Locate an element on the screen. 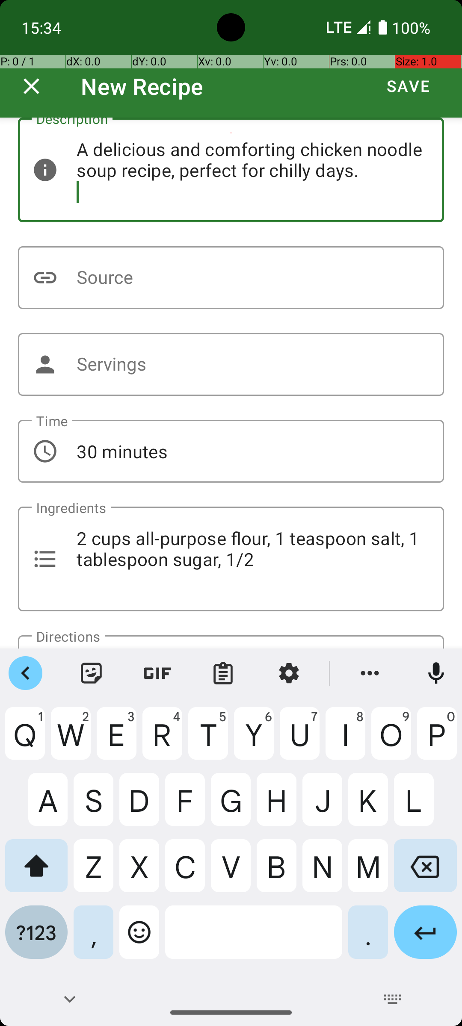 The height and width of the screenshot is (1026, 462). 30 minutes is located at coordinates (231, 451).